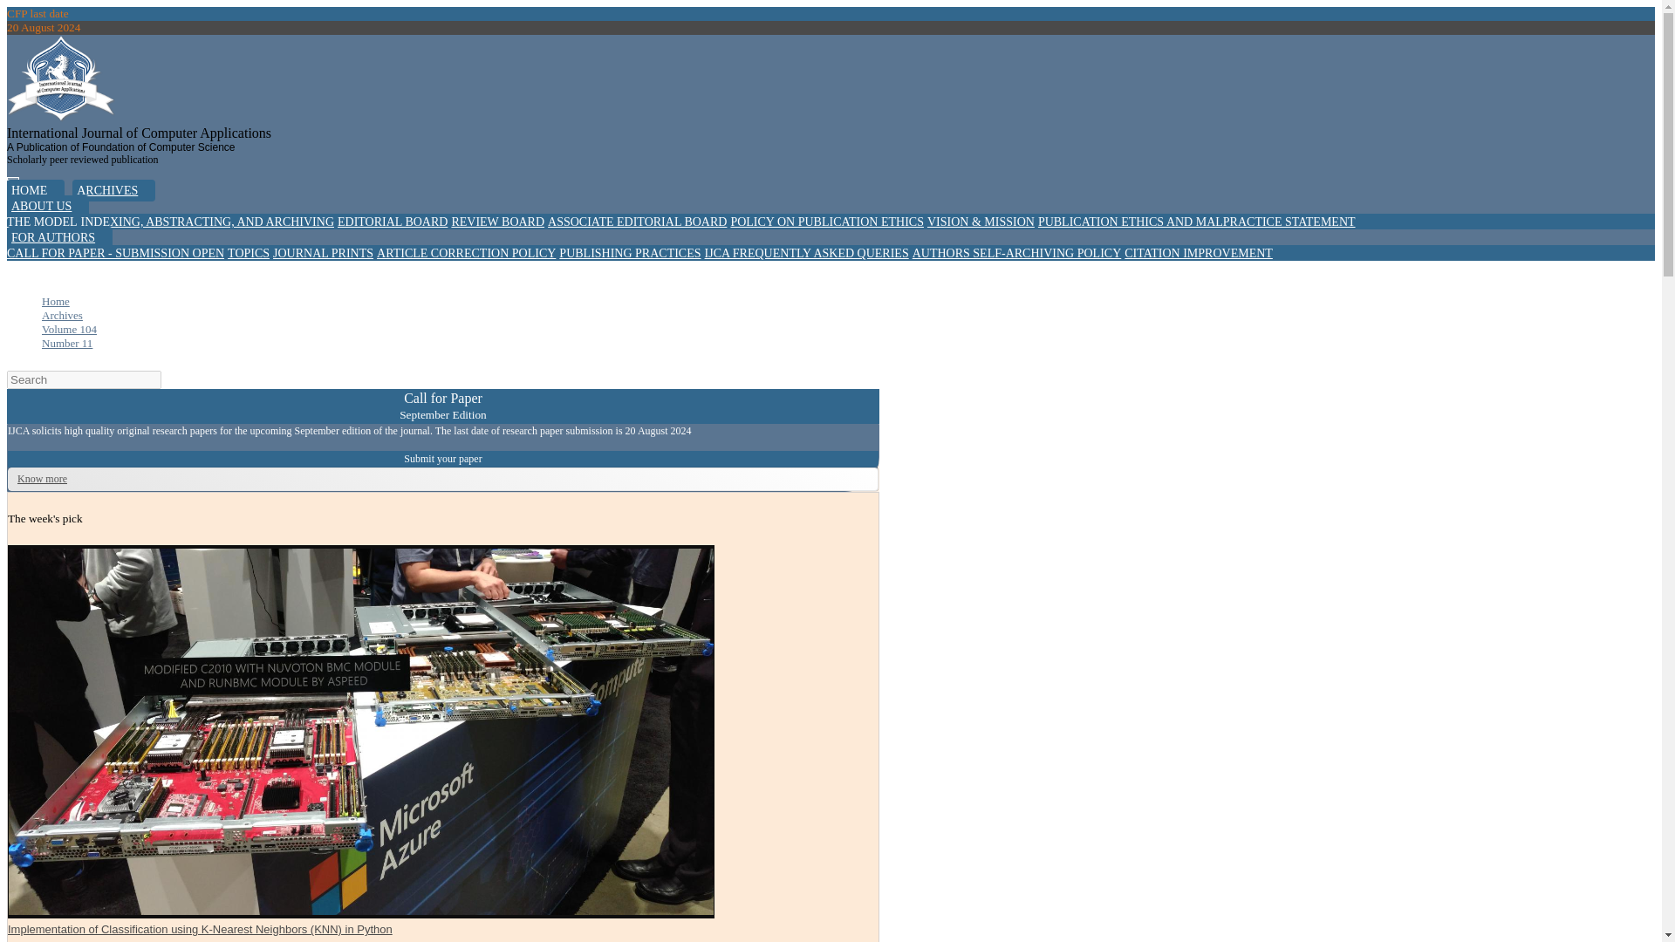 This screenshot has height=942, width=1675. What do you see at coordinates (115, 253) in the screenshot?
I see `CALL FOR PAPER - SUBMISSION OPEN` at bounding box center [115, 253].